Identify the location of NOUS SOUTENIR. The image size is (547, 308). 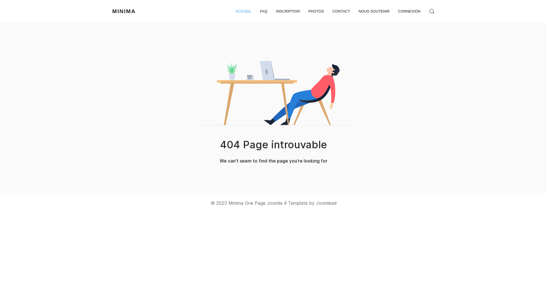
(374, 11).